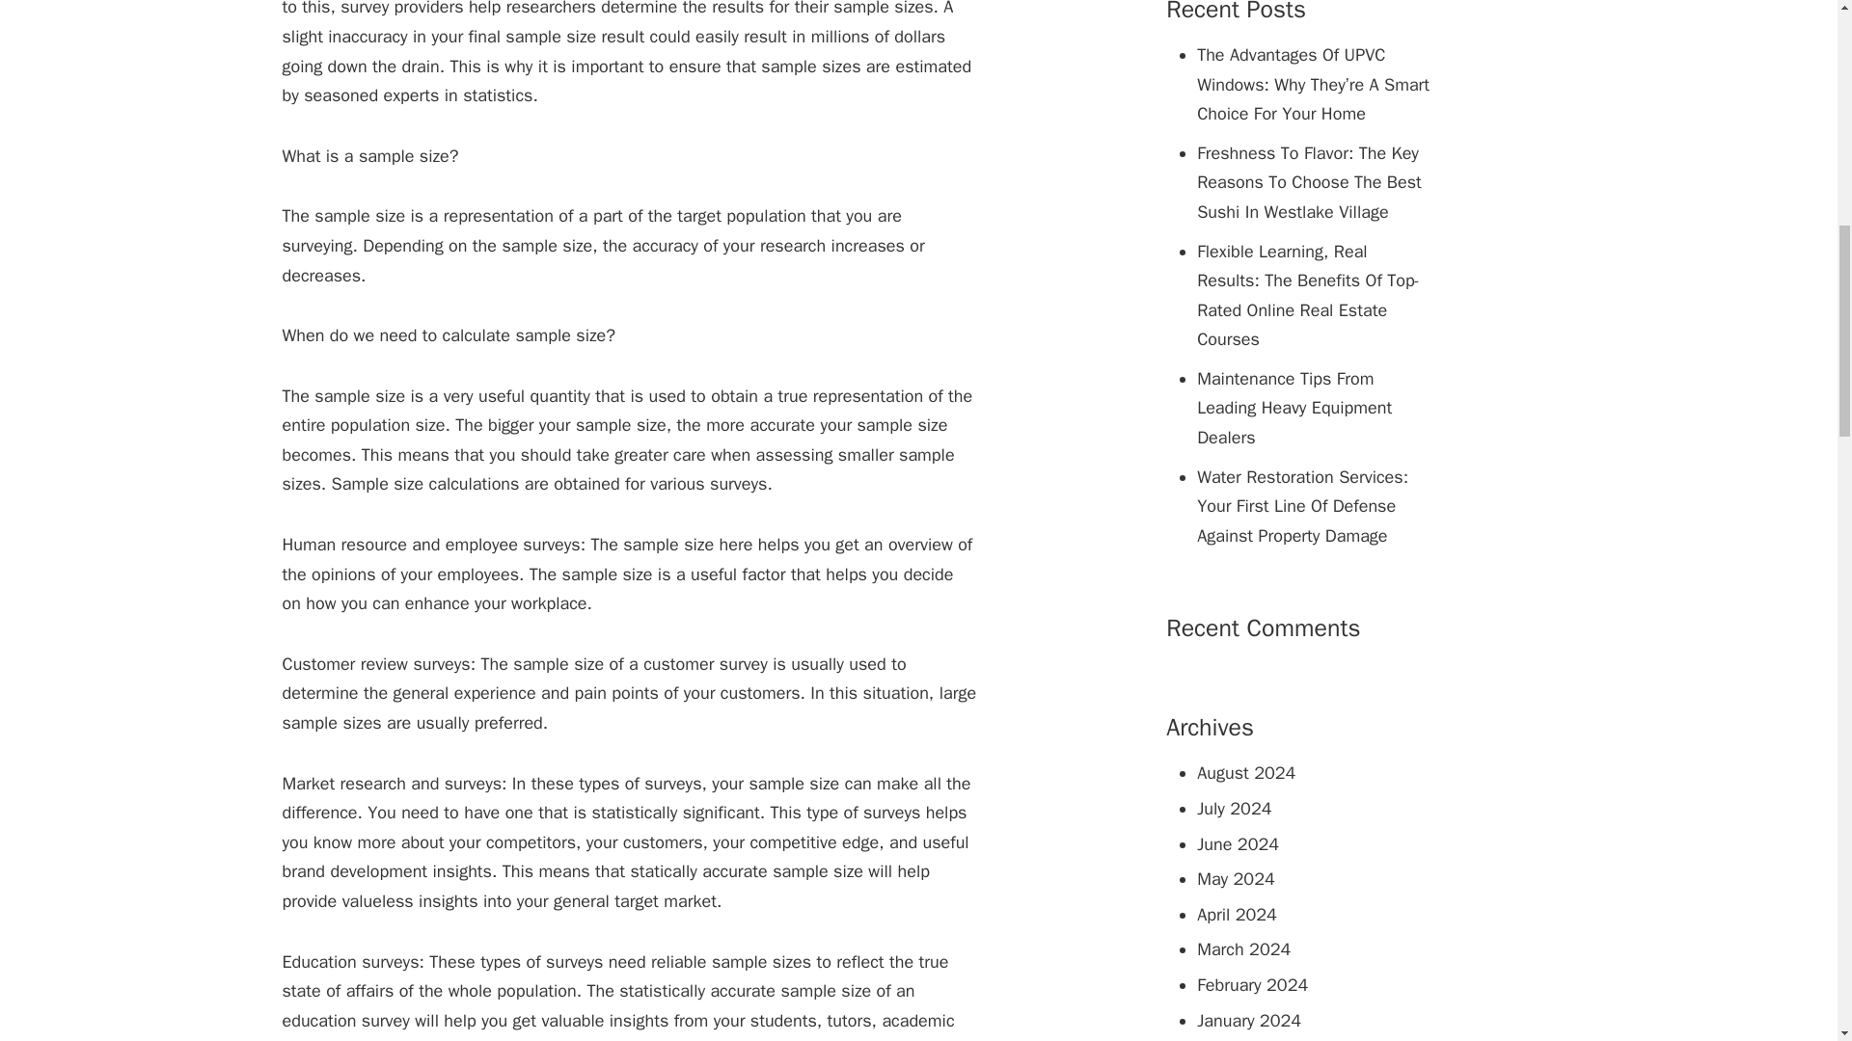 The image size is (1852, 1041). Describe the element at coordinates (1314, 409) in the screenshot. I see `Maintenance Tips From Leading Heavy Equipment Dealers` at that location.